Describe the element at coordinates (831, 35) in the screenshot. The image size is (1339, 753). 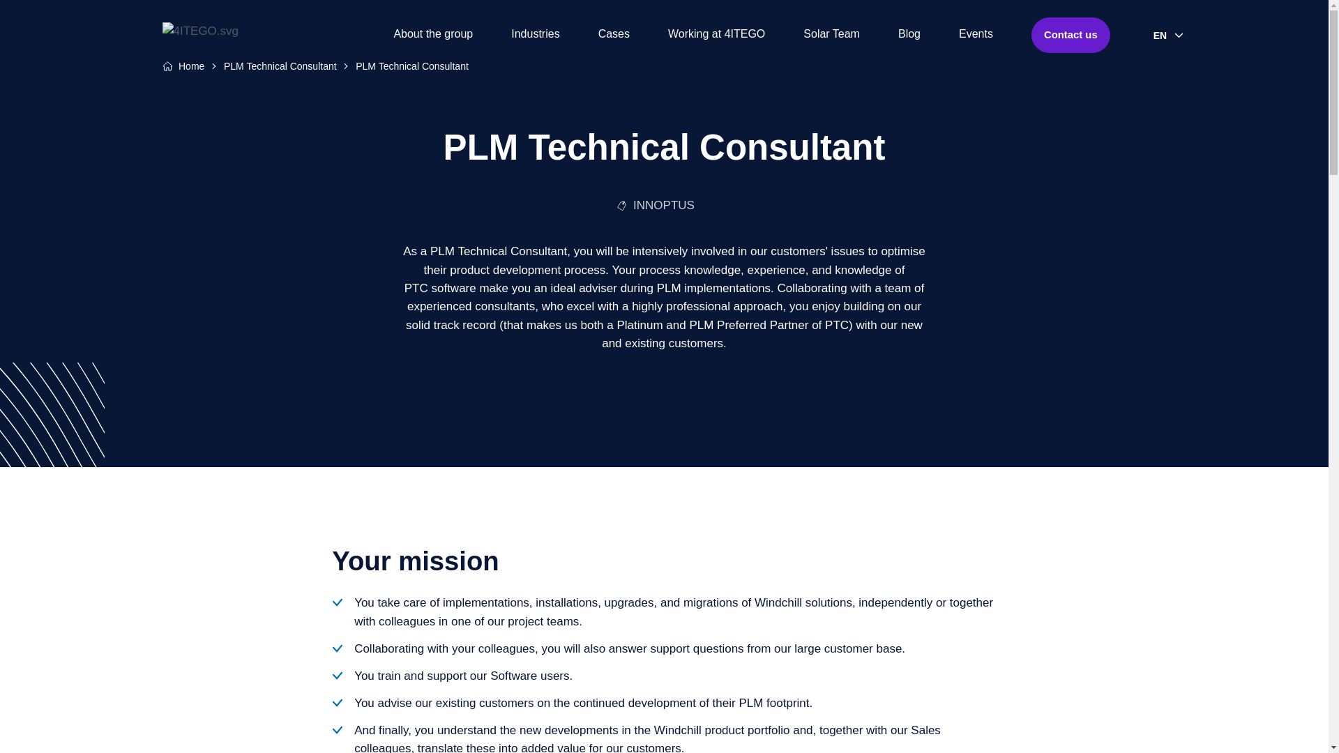
I see `Solar Team` at that location.